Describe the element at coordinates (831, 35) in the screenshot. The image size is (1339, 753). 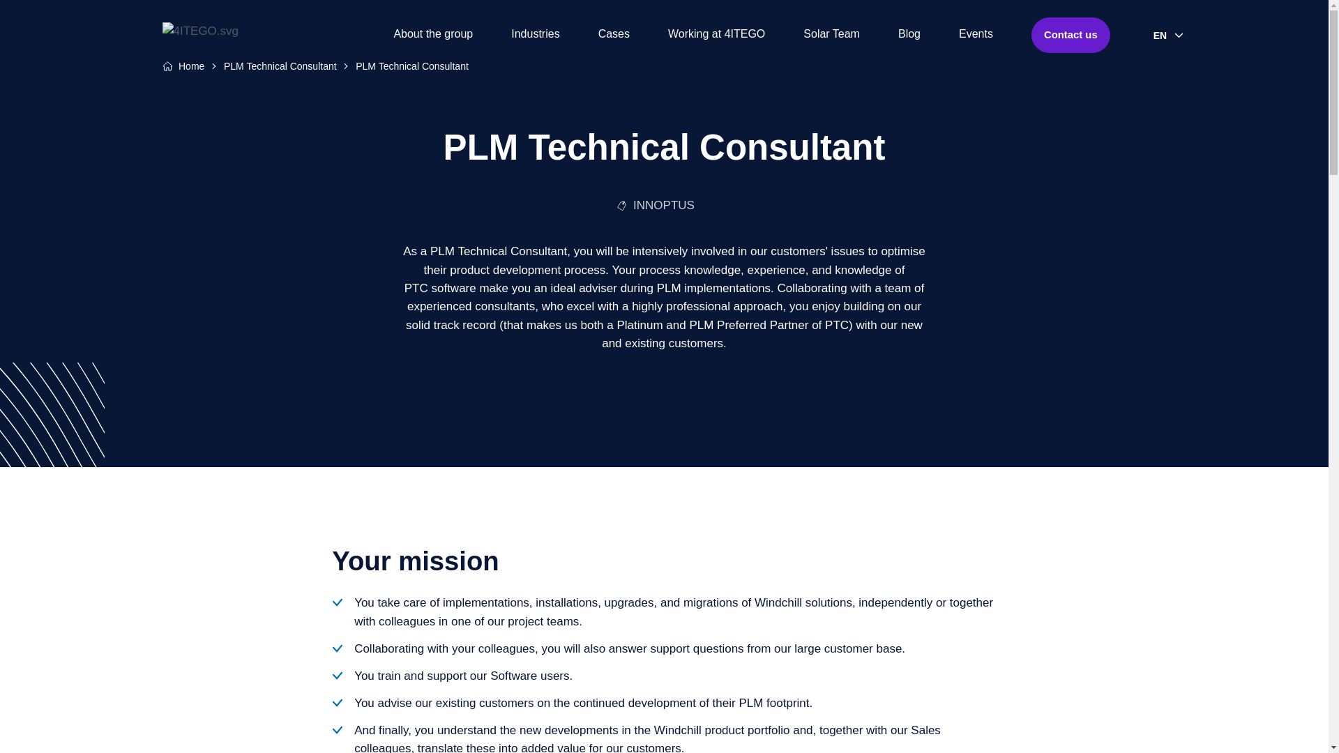
I see `Solar Team` at that location.